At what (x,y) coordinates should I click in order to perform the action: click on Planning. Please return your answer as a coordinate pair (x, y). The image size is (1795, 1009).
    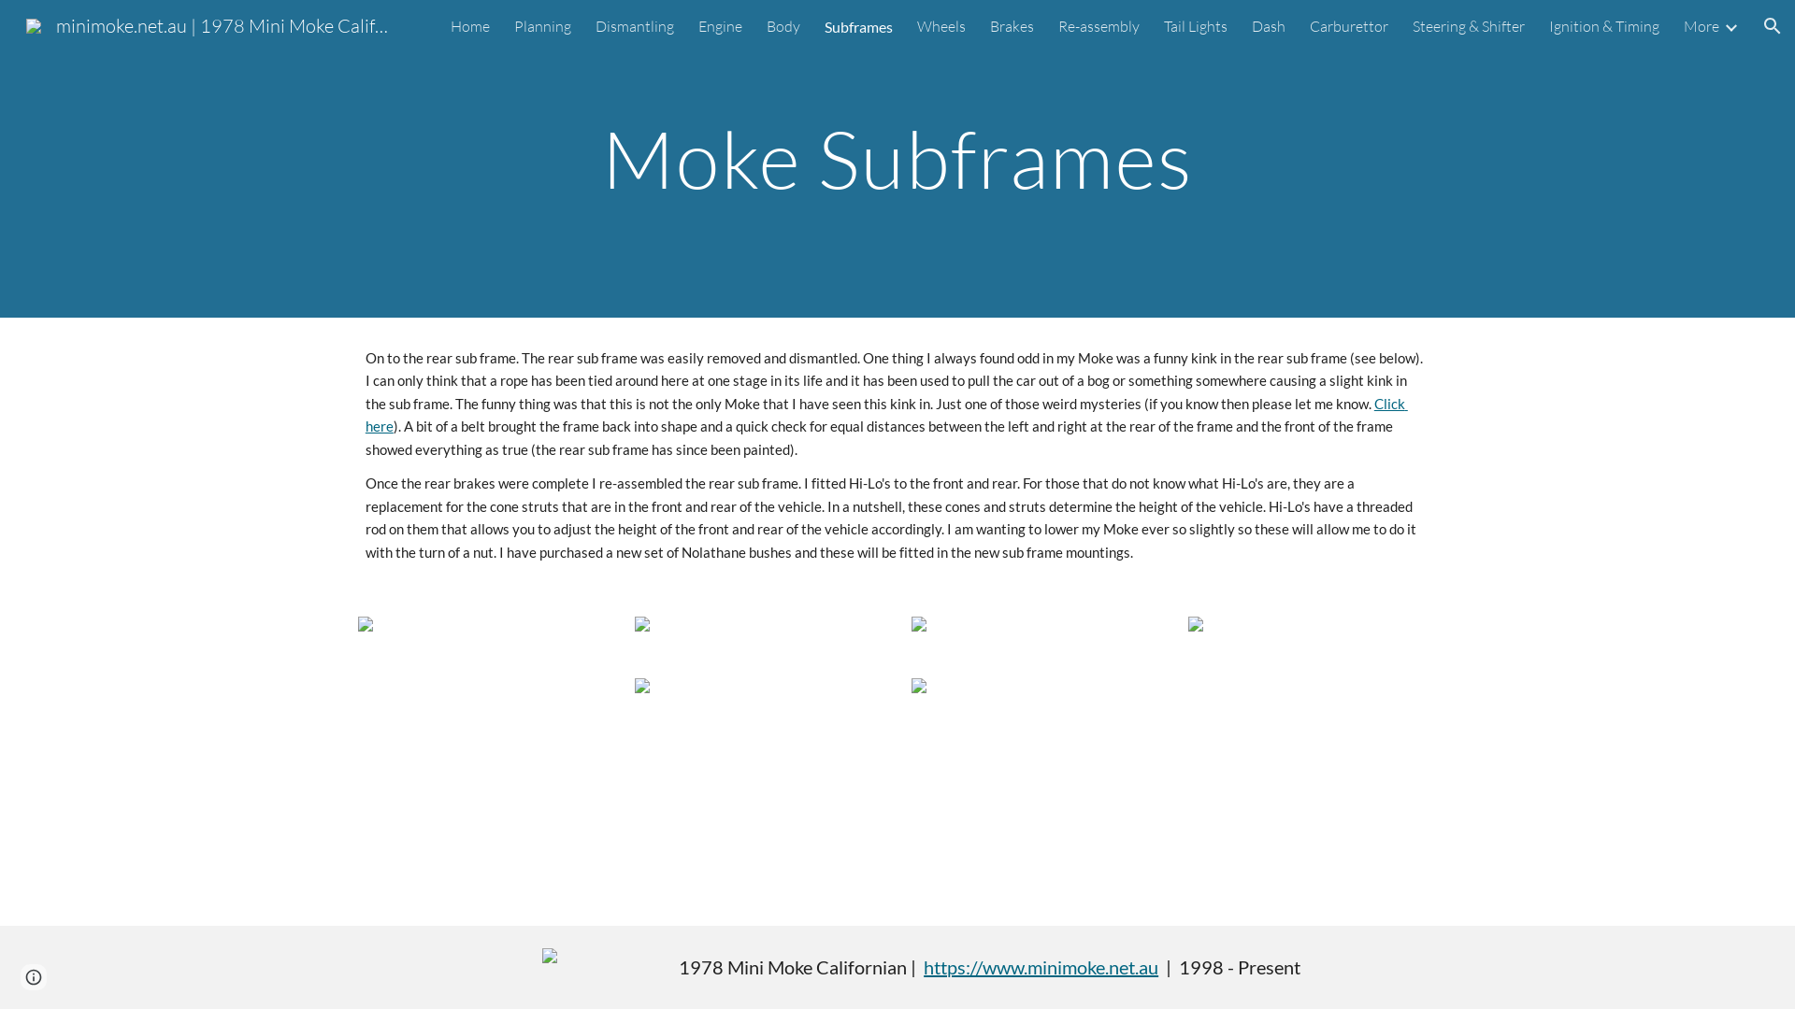
    Looking at the image, I should click on (542, 26).